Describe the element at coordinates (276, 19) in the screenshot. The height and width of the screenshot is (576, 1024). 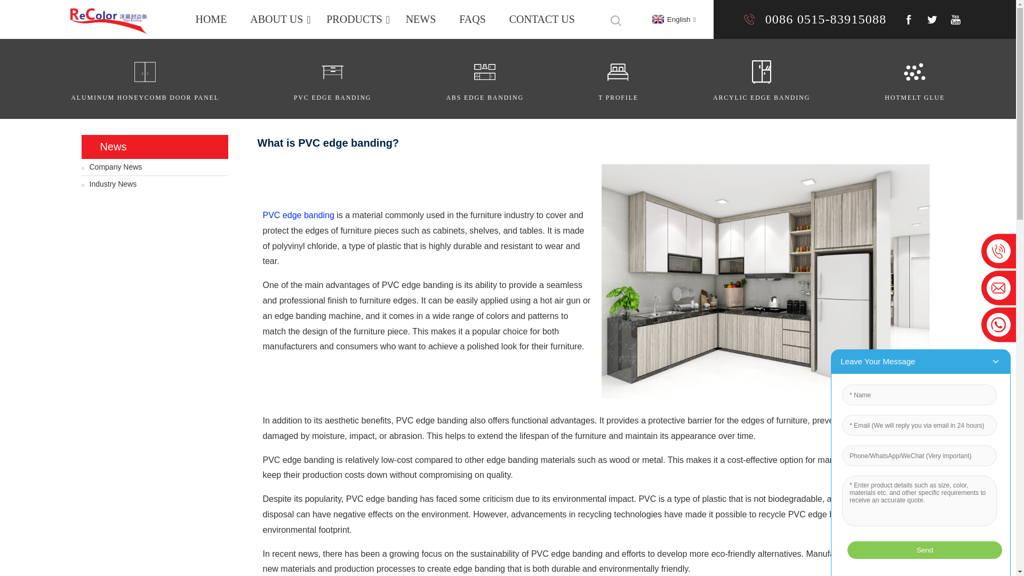
I see `ABOUT US` at that location.